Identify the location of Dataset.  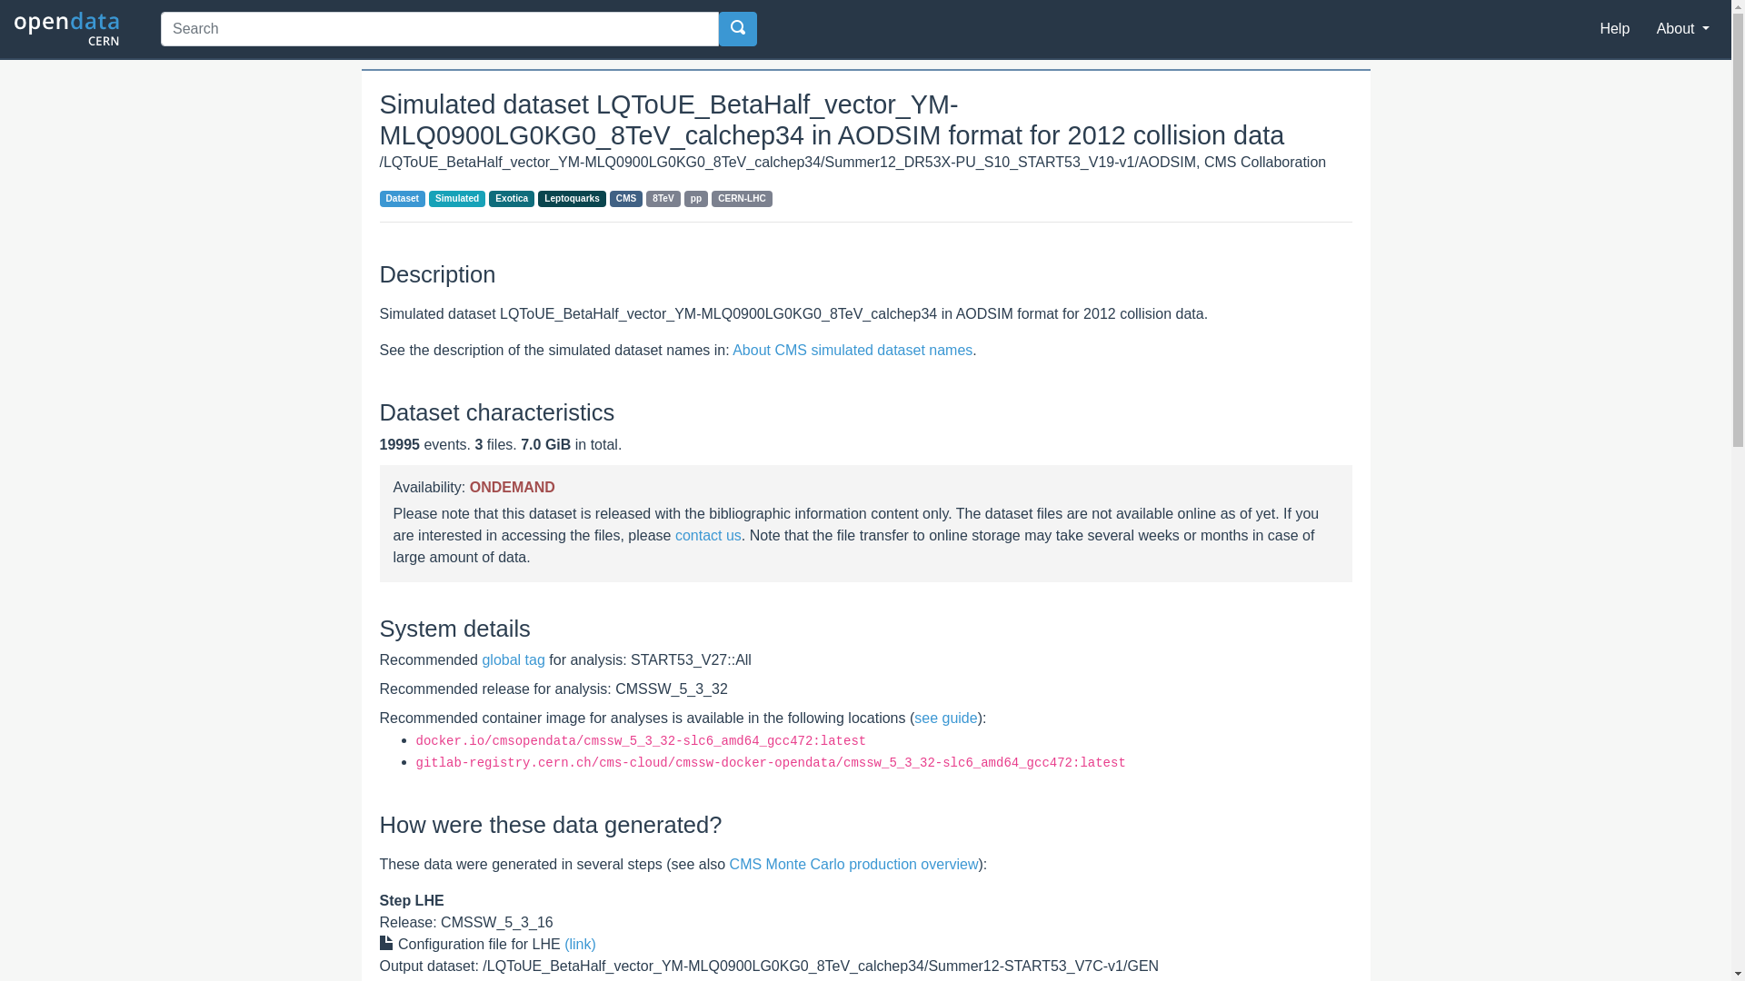
(404, 199).